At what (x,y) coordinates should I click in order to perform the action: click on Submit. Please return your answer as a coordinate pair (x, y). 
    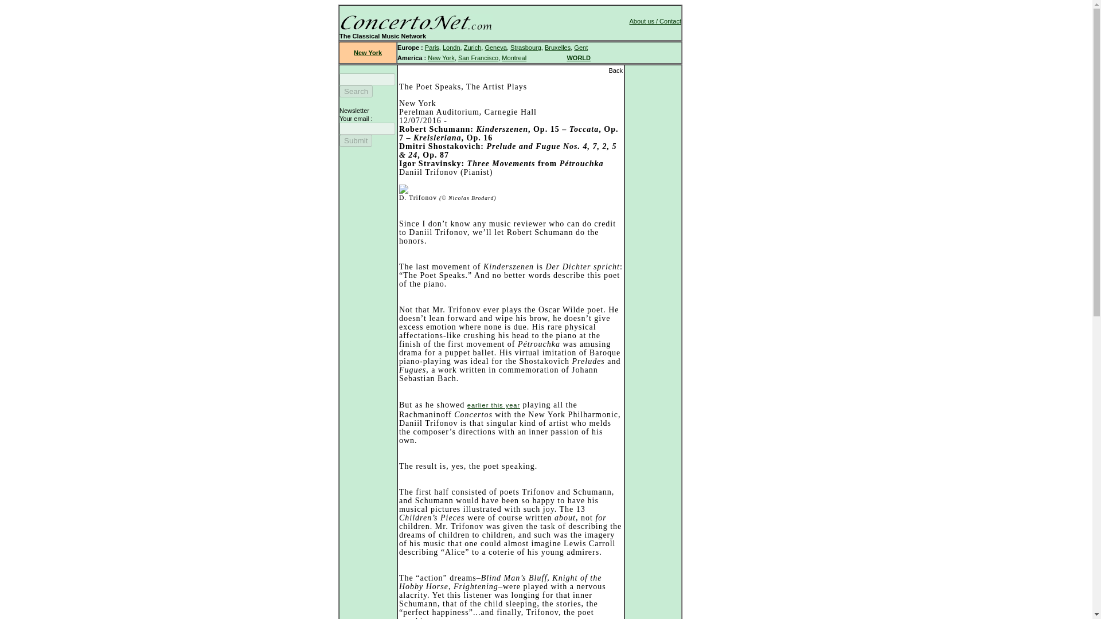
    Looking at the image, I should click on (356, 140).